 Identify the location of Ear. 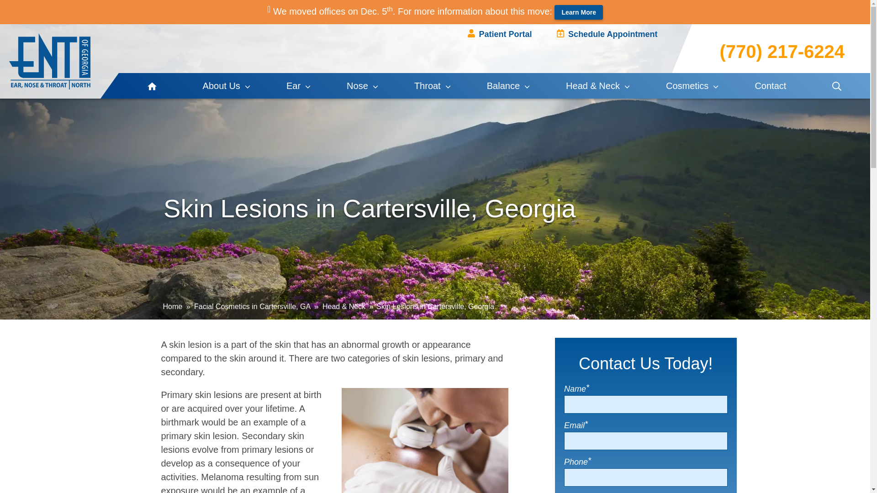
(299, 86).